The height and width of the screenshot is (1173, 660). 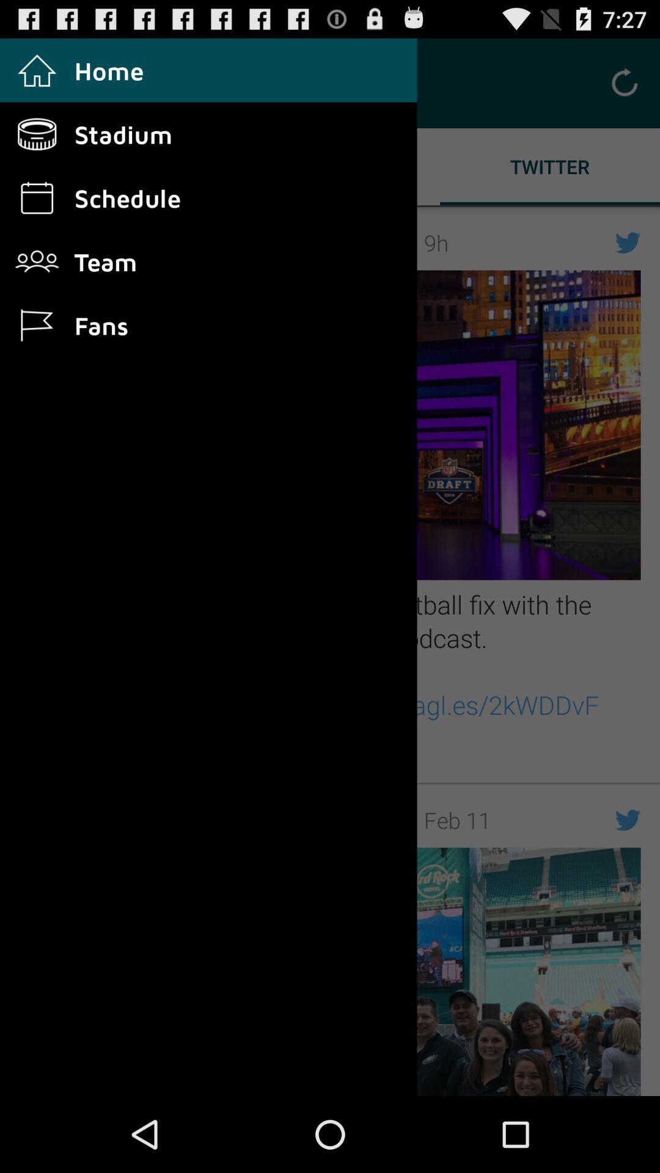 I want to click on click on twitter icon right to 9h, so click(x=628, y=243).